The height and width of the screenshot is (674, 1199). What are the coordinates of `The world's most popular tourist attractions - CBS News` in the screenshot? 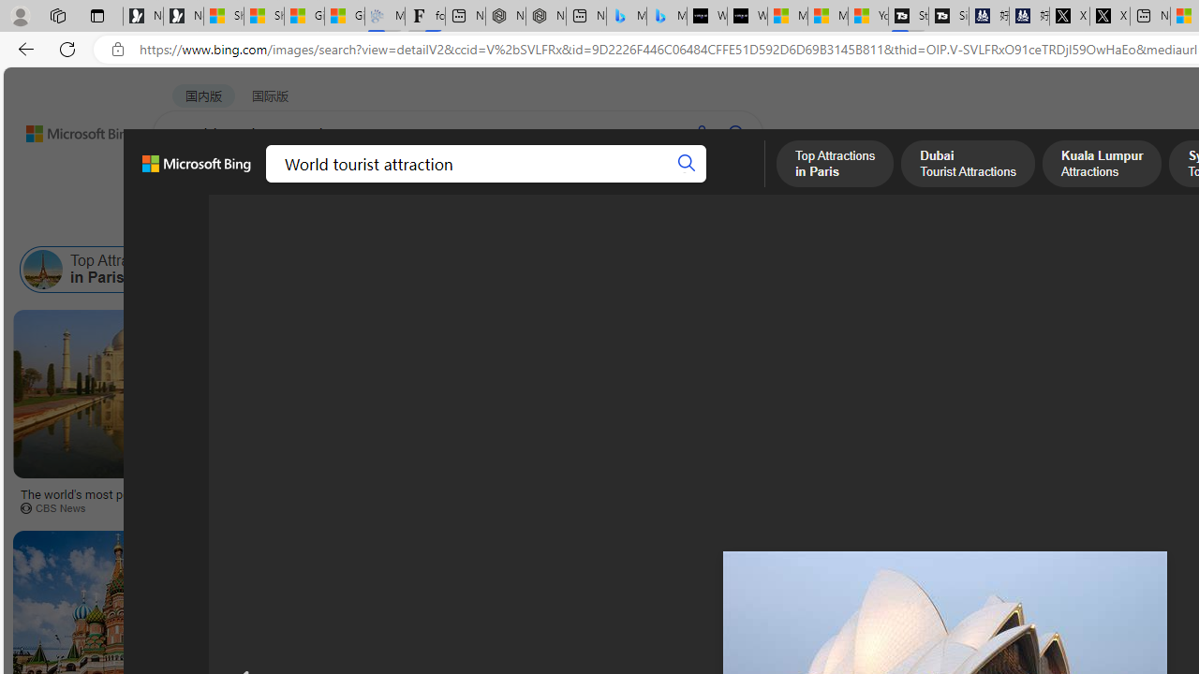 It's located at (126, 500).